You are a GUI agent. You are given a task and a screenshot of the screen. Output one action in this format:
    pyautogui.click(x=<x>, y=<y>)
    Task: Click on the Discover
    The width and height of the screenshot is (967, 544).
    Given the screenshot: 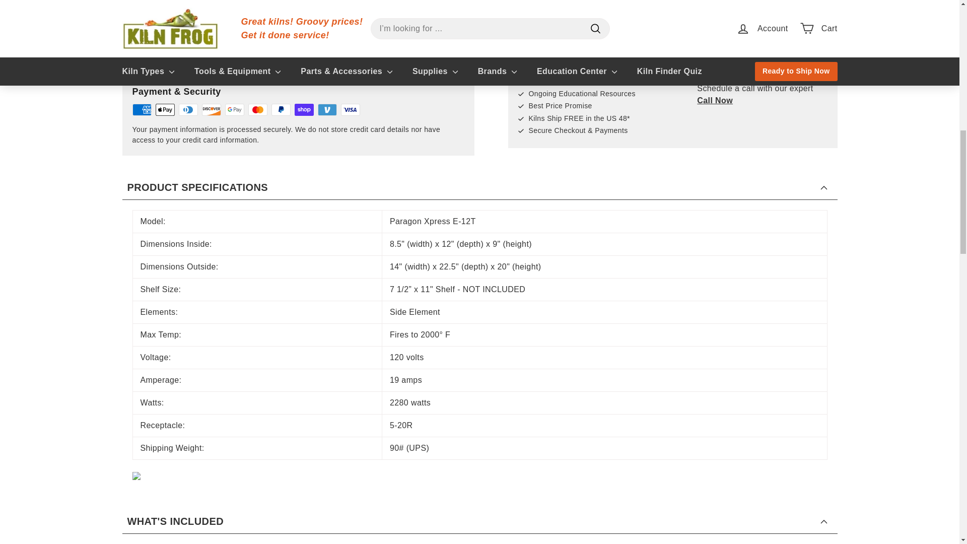 What is the action you would take?
    pyautogui.click(x=211, y=110)
    